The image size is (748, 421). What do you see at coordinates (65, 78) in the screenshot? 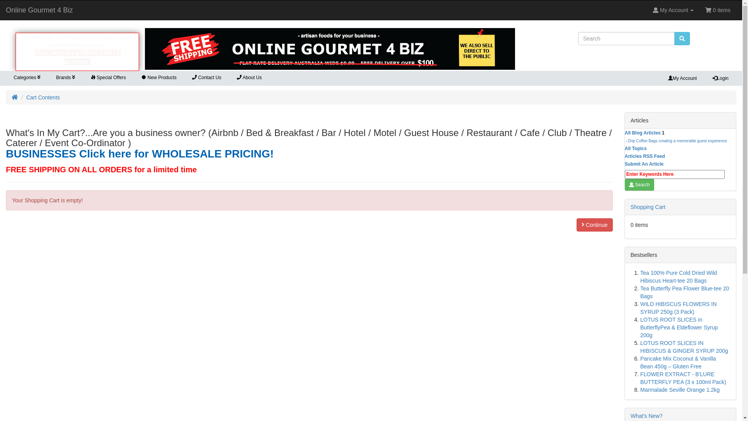
I see `Brands` at bounding box center [65, 78].